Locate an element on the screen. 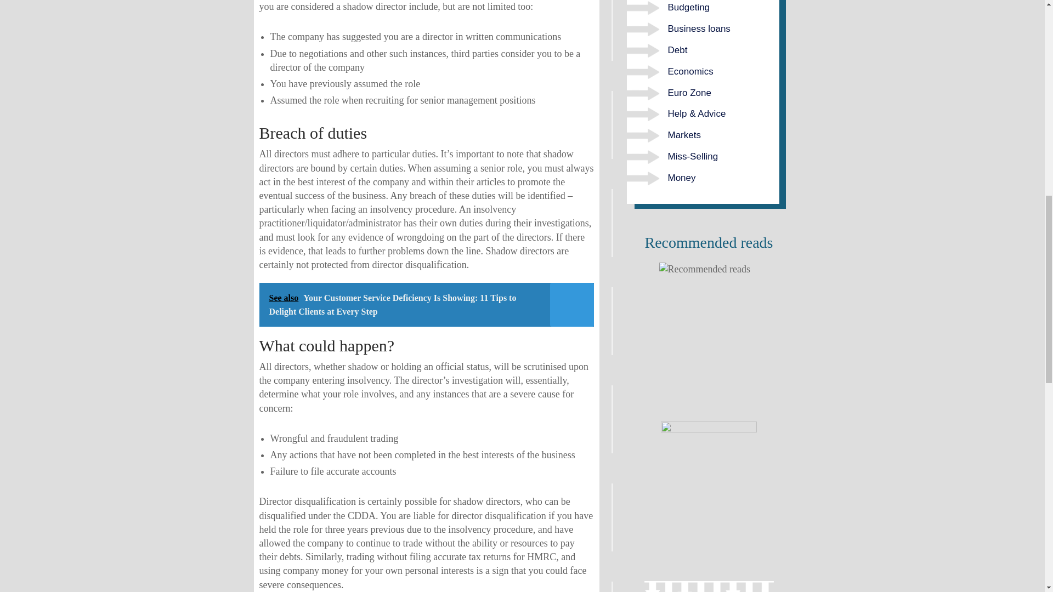 The width and height of the screenshot is (1053, 592). Miss-Selling is located at coordinates (693, 156).